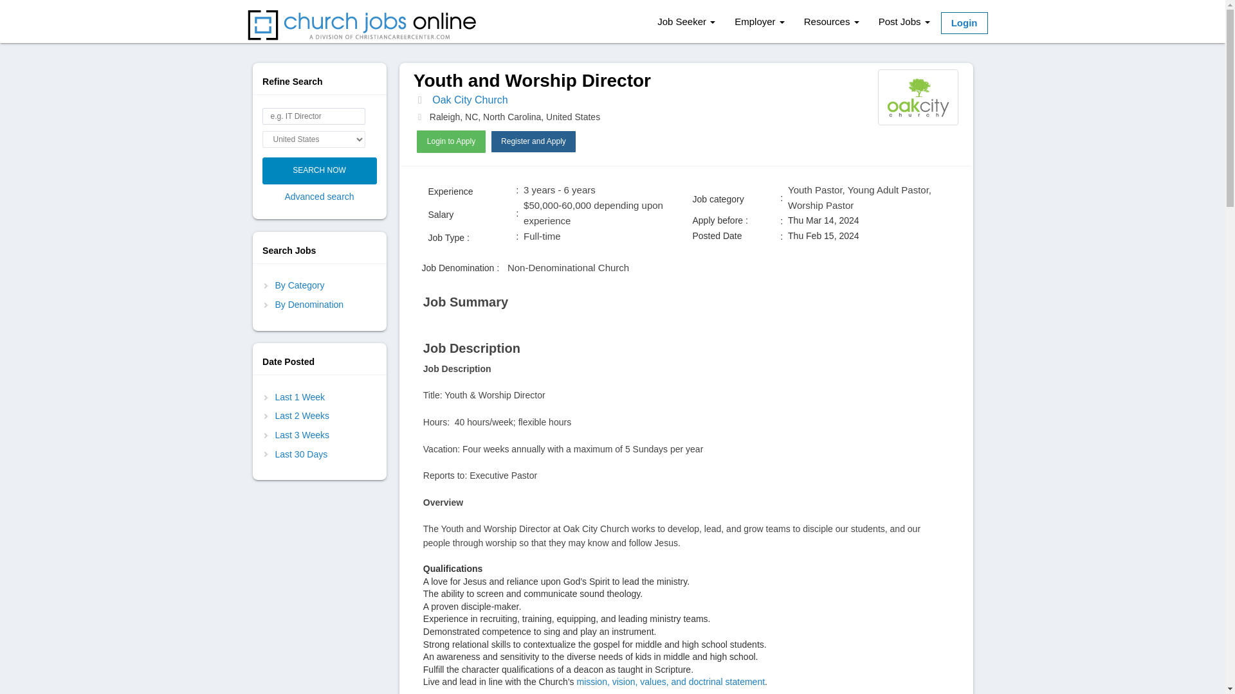 This screenshot has width=1235, height=694. What do you see at coordinates (470, 100) in the screenshot?
I see `Oak City Church` at bounding box center [470, 100].